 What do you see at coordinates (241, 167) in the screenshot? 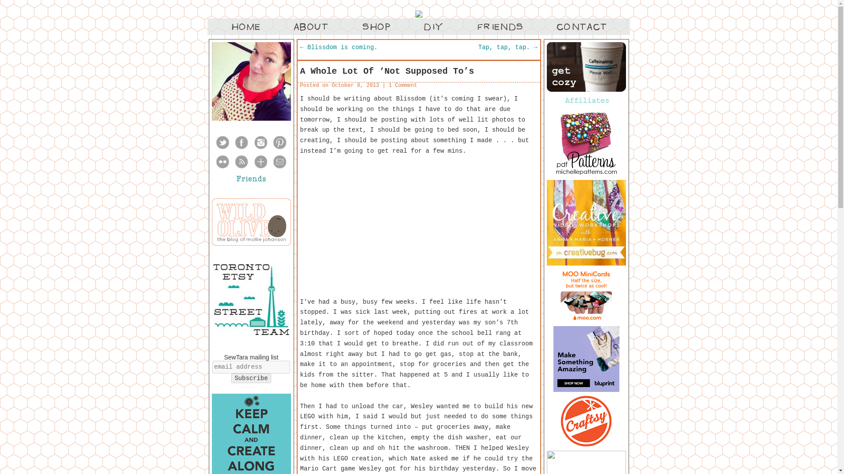
I see `Subscribe to my feed` at bounding box center [241, 167].